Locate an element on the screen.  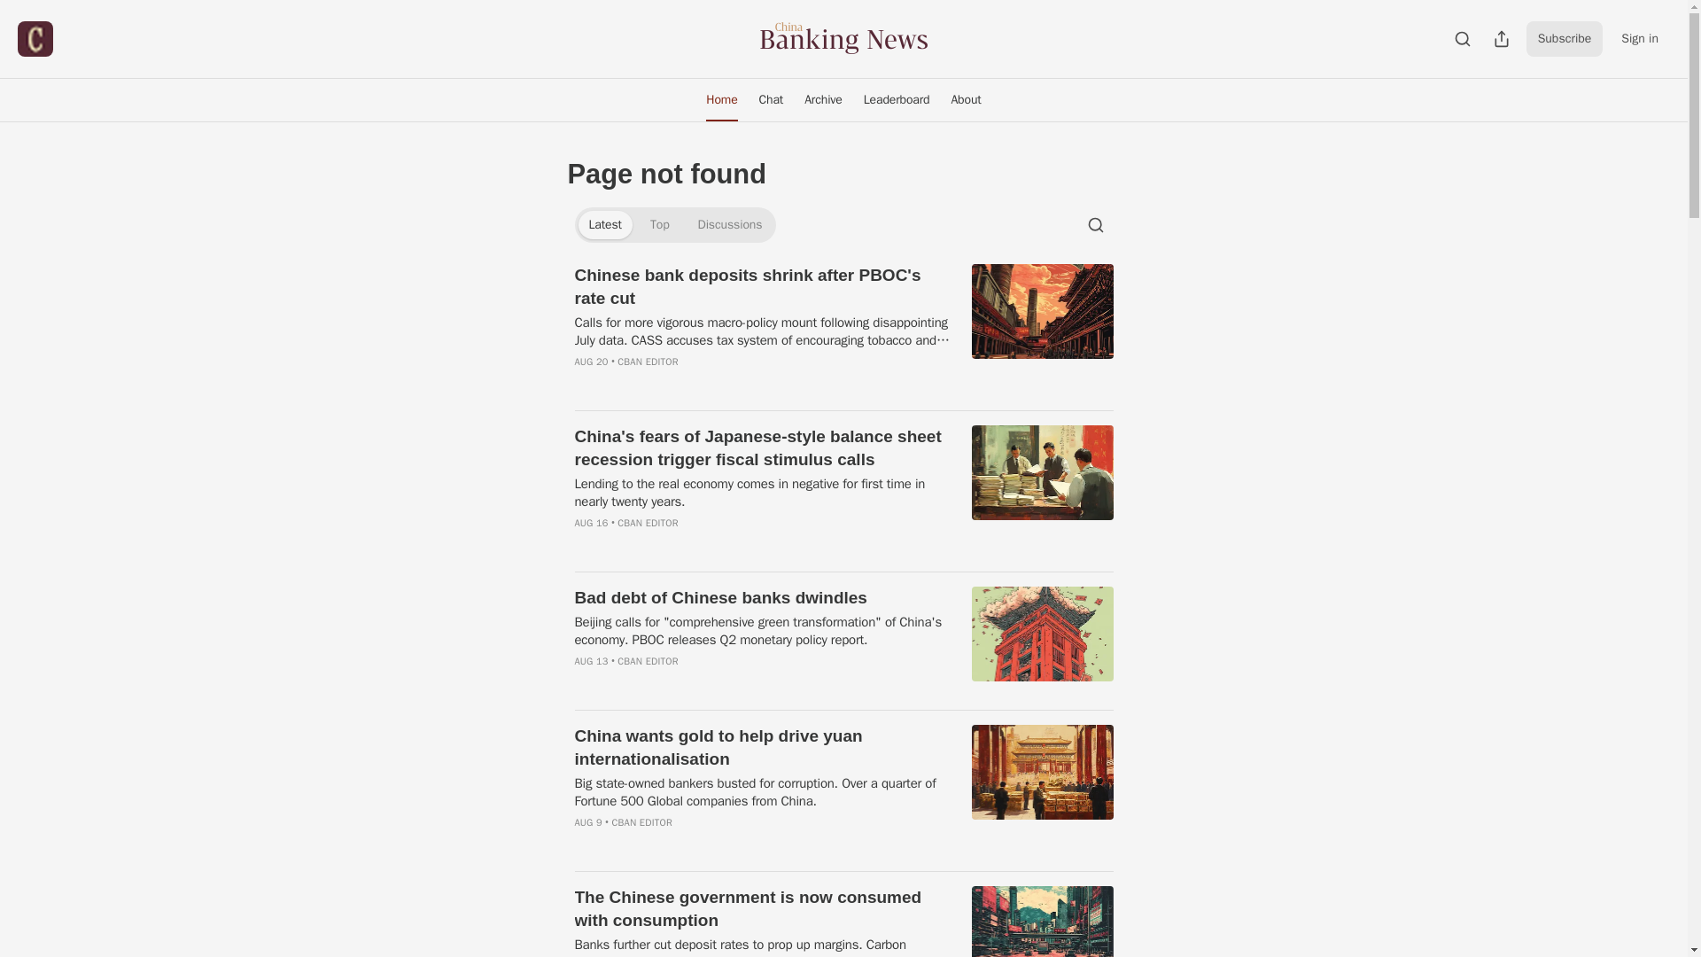
CBAN EDITOR is located at coordinates (647, 361).